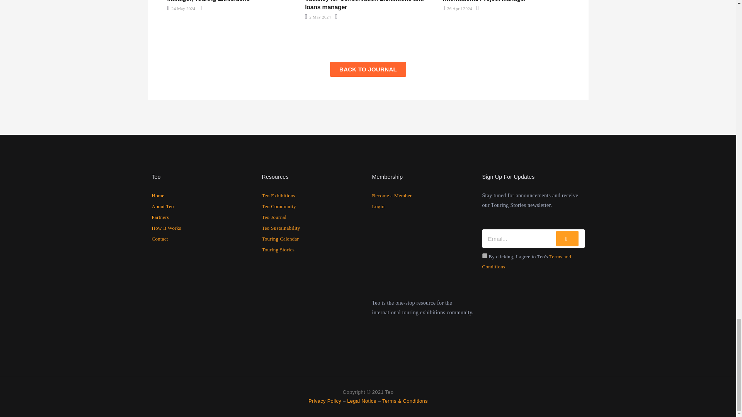 The width and height of the screenshot is (742, 417). Describe the element at coordinates (181, 8) in the screenshot. I see `24 May 2024` at that location.